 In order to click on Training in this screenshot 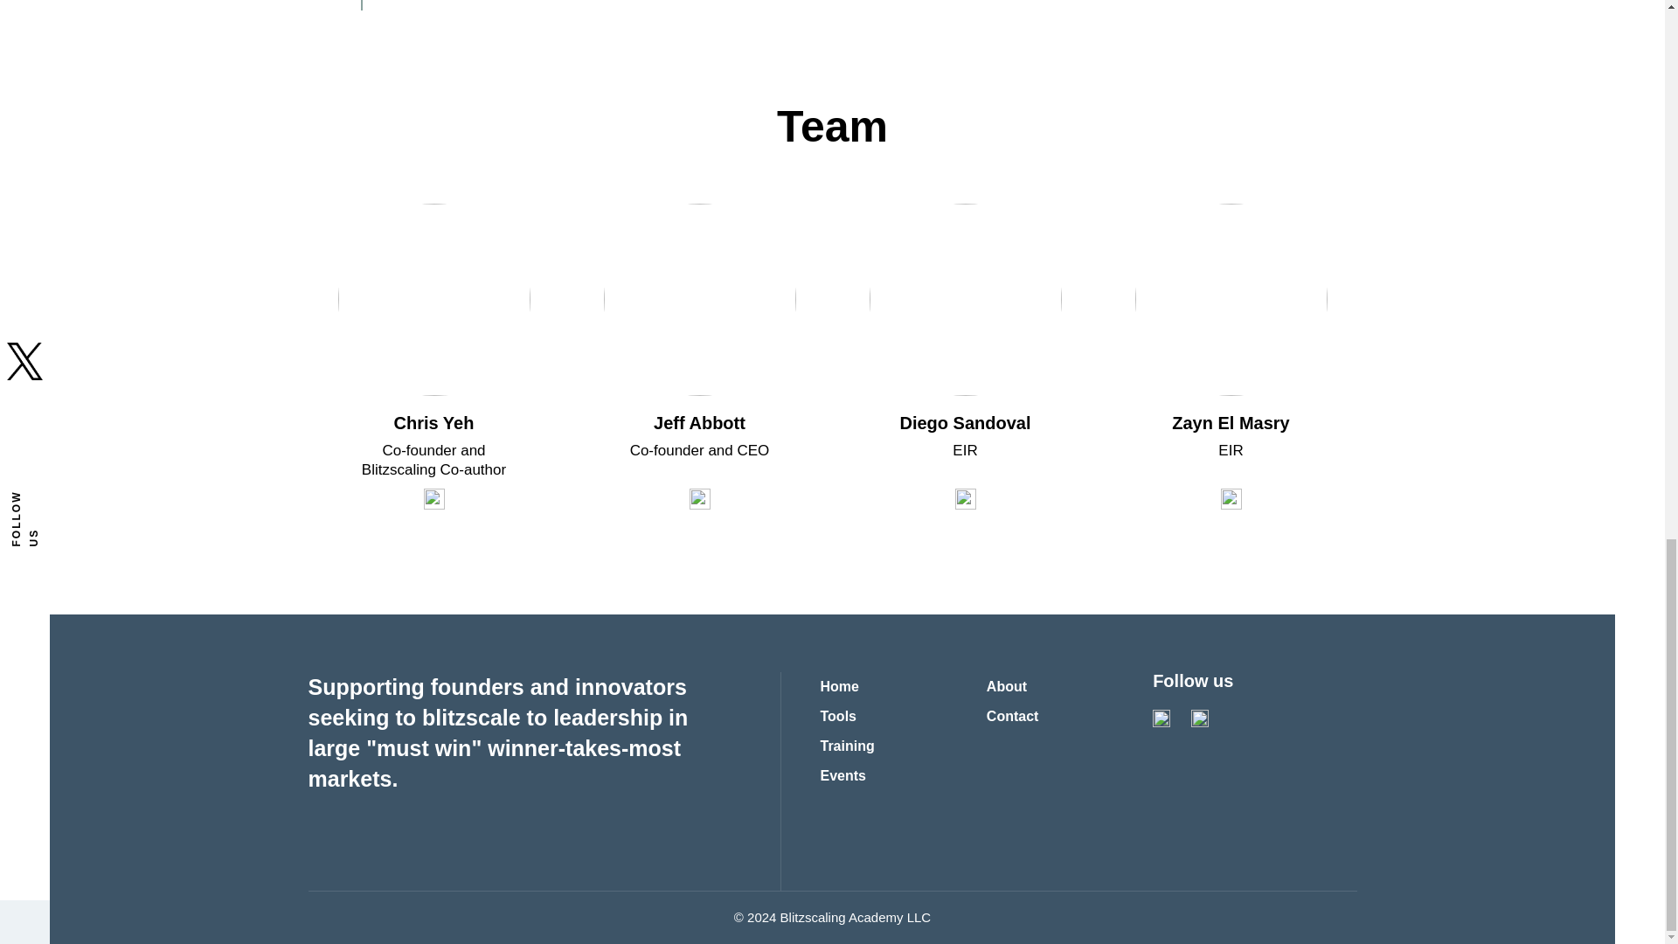, I will do `click(847, 746)`.